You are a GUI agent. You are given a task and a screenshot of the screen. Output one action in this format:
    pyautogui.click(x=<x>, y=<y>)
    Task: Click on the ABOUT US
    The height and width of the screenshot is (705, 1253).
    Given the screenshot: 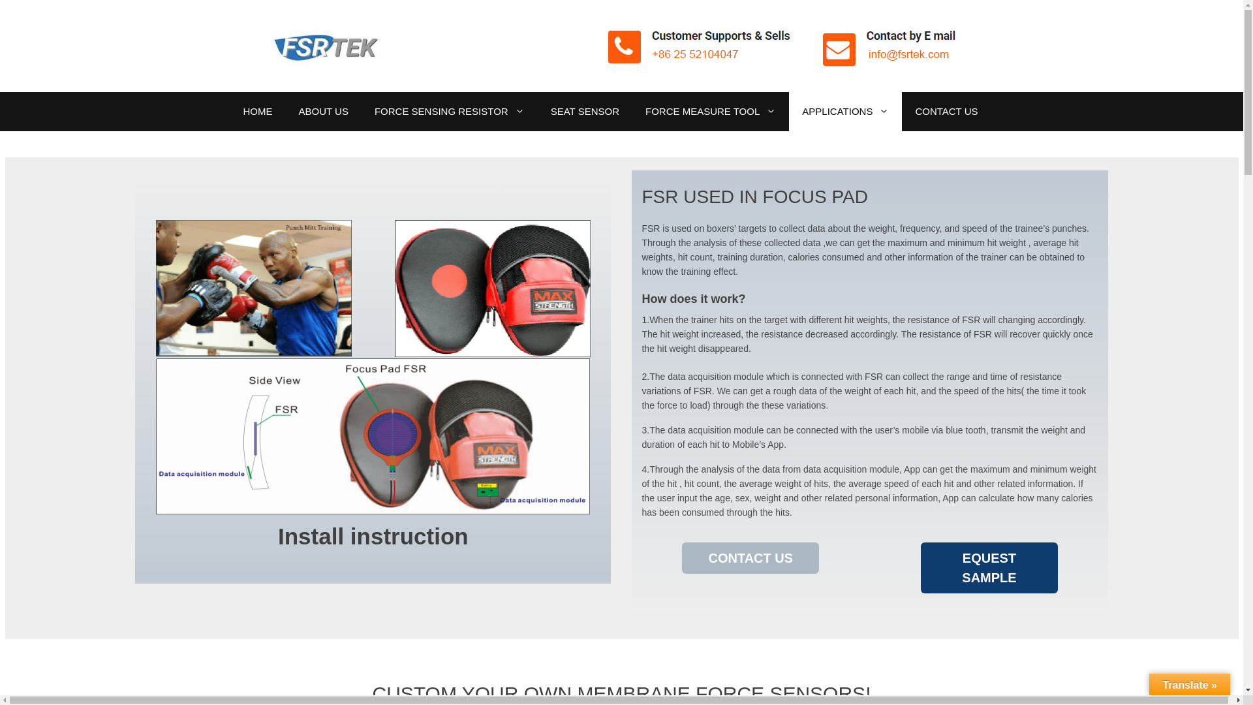 What is the action you would take?
    pyautogui.click(x=324, y=111)
    